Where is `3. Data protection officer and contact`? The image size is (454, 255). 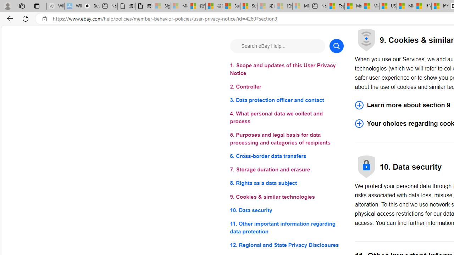 3. Data protection officer and contact is located at coordinates (287, 101).